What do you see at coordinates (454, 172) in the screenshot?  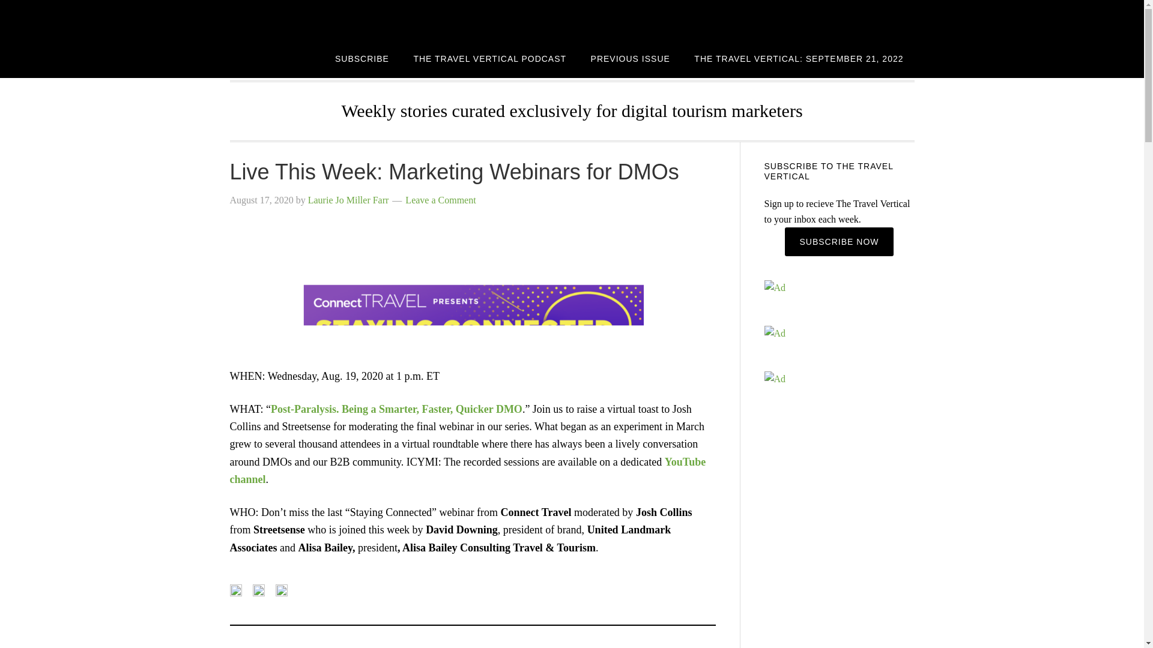 I see `Live This Week: Marketing Webinars for DMOs` at bounding box center [454, 172].